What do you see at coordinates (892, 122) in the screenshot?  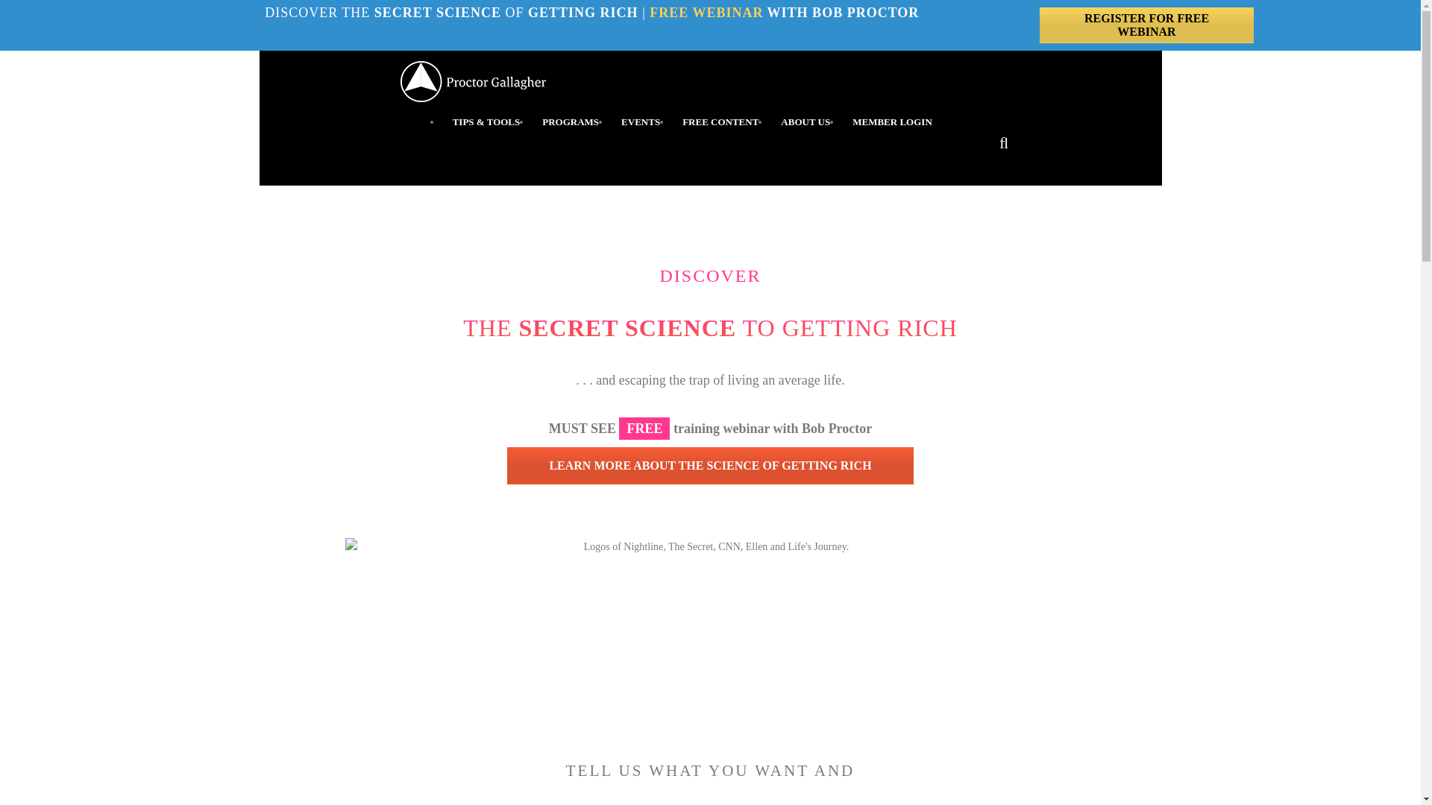 I see `MEMBER LOGIN` at bounding box center [892, 122].